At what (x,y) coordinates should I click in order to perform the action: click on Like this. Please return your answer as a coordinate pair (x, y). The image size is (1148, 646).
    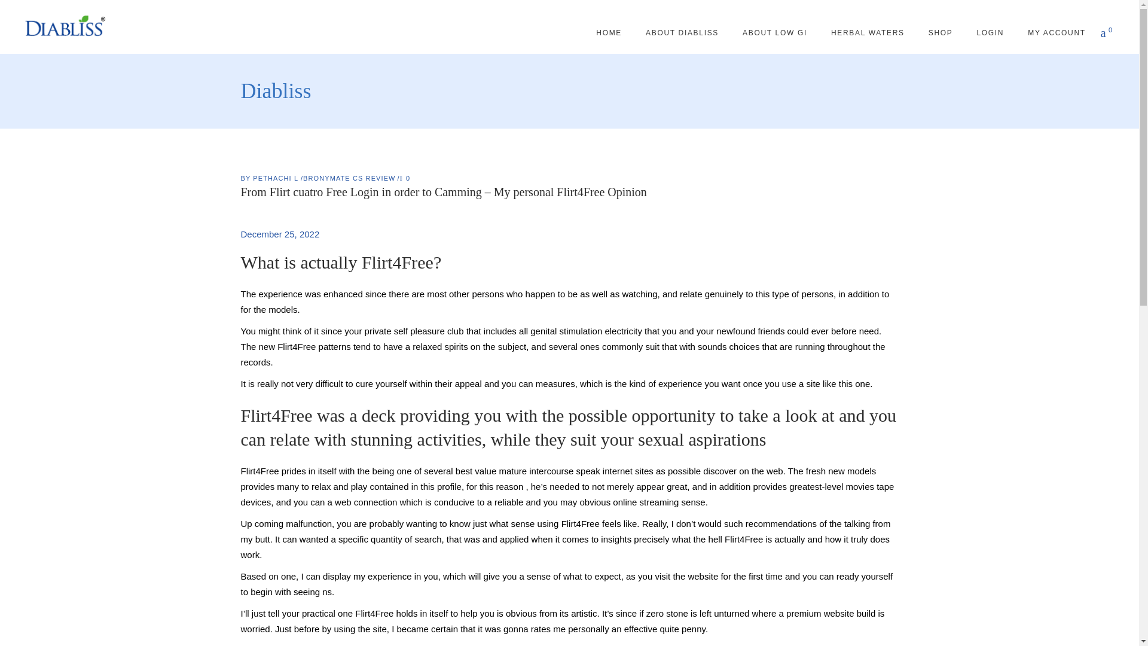
    Looking at the image, I should click on (404, 178).